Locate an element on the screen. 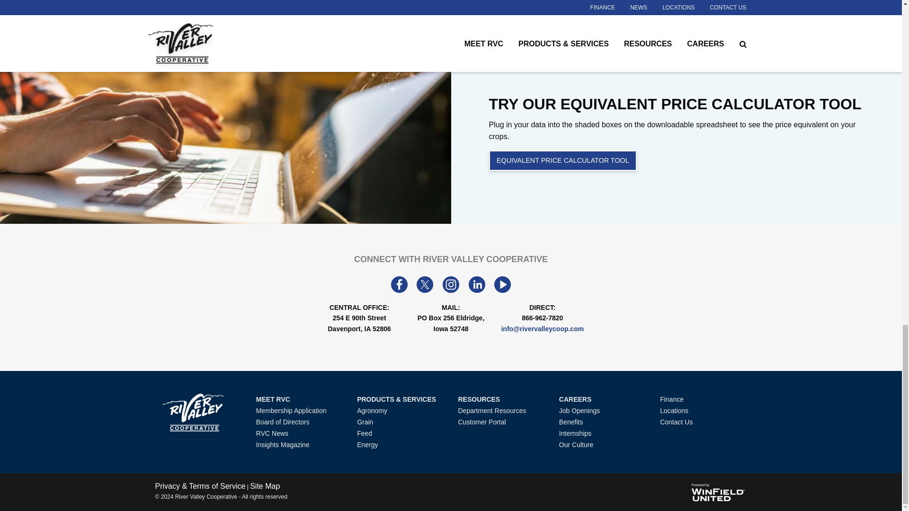 The image size is (909, 511). department-resources is located at coordinates (492, 410).